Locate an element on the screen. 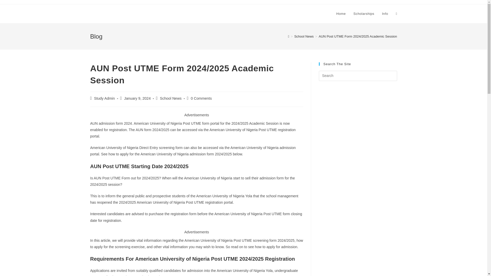 The height and width of the screenshot is (276, 491). School News is located at coordinates (171, 98).